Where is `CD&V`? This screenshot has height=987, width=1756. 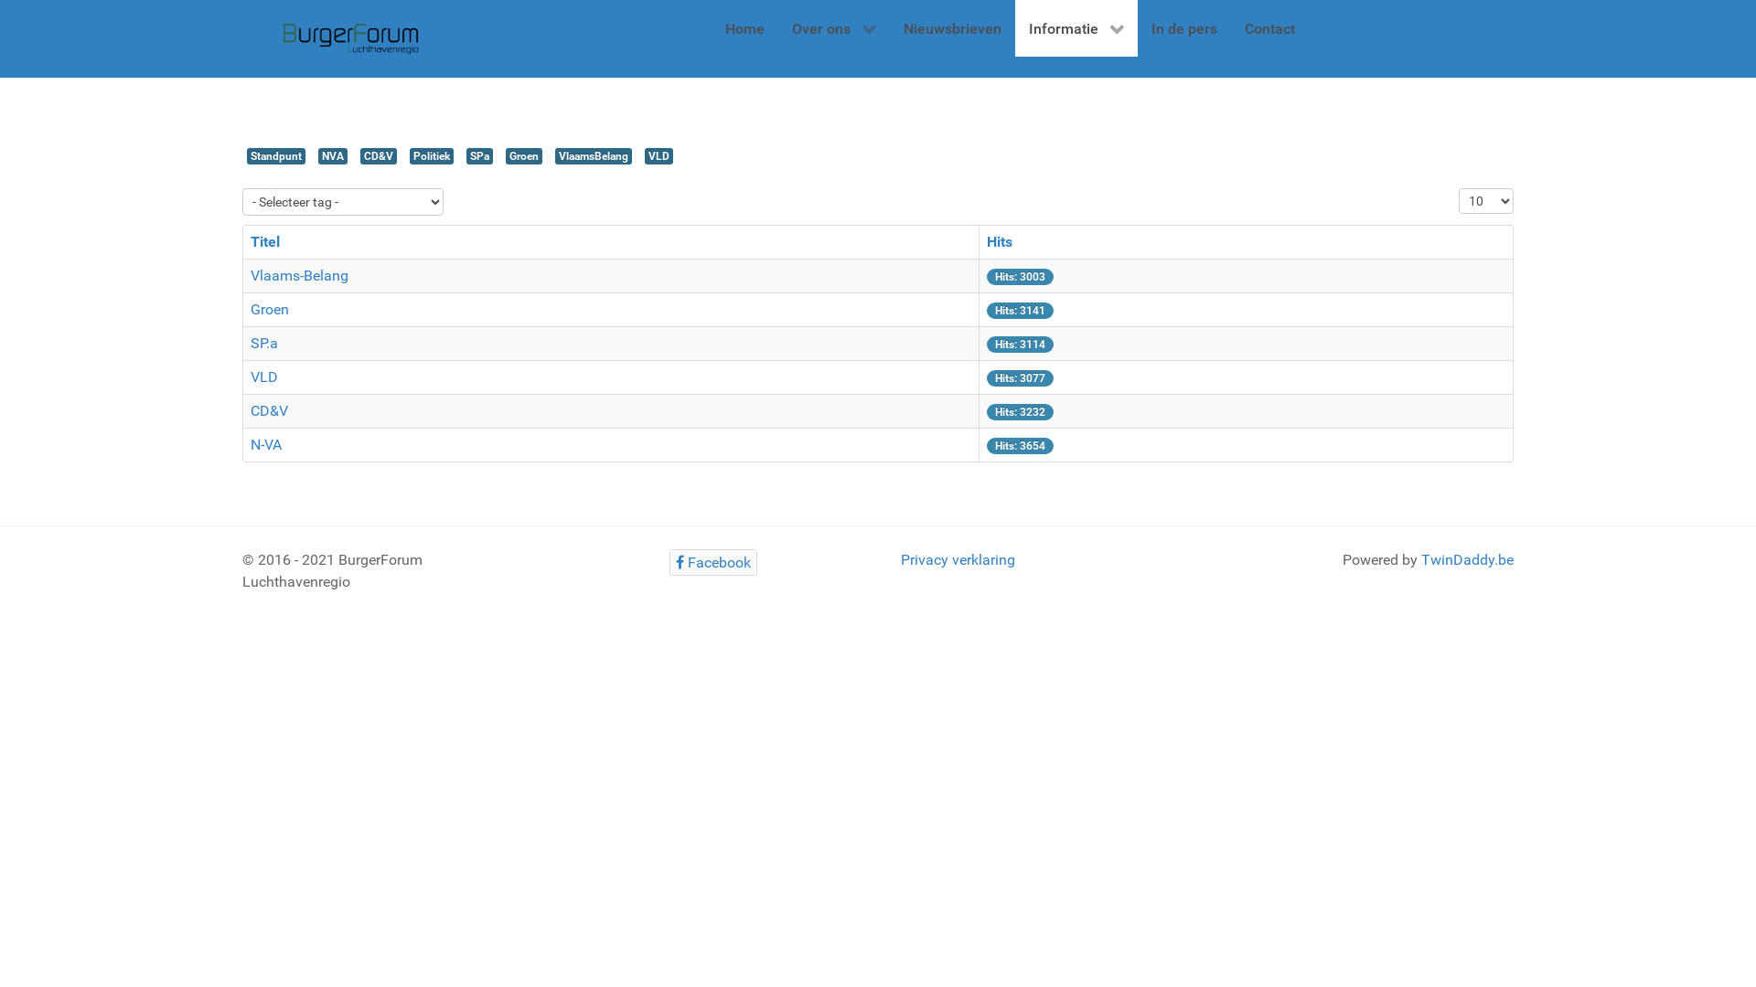 CD&V is located at coordinates (269, 411).